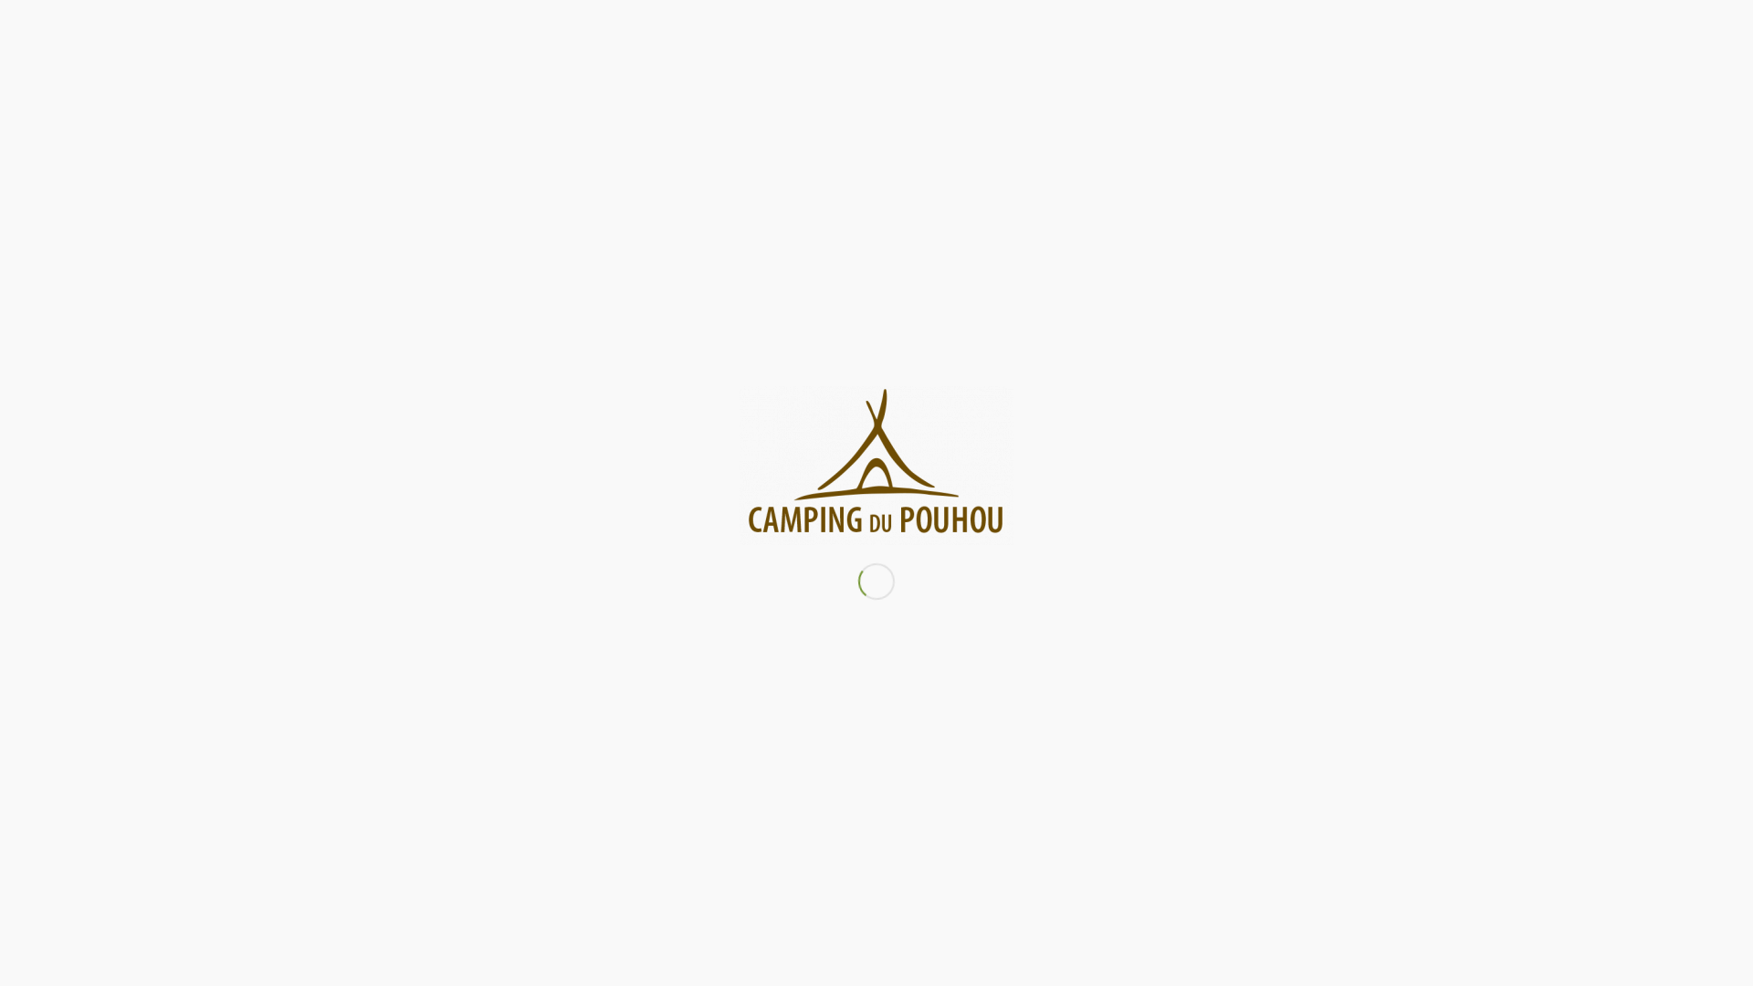 Image resolution: width=1753 pixels, height=986 pixels. Describe the element at coordinates (990, 677) in the screenshot. I see `info@campingdupouhou.be` at that location.